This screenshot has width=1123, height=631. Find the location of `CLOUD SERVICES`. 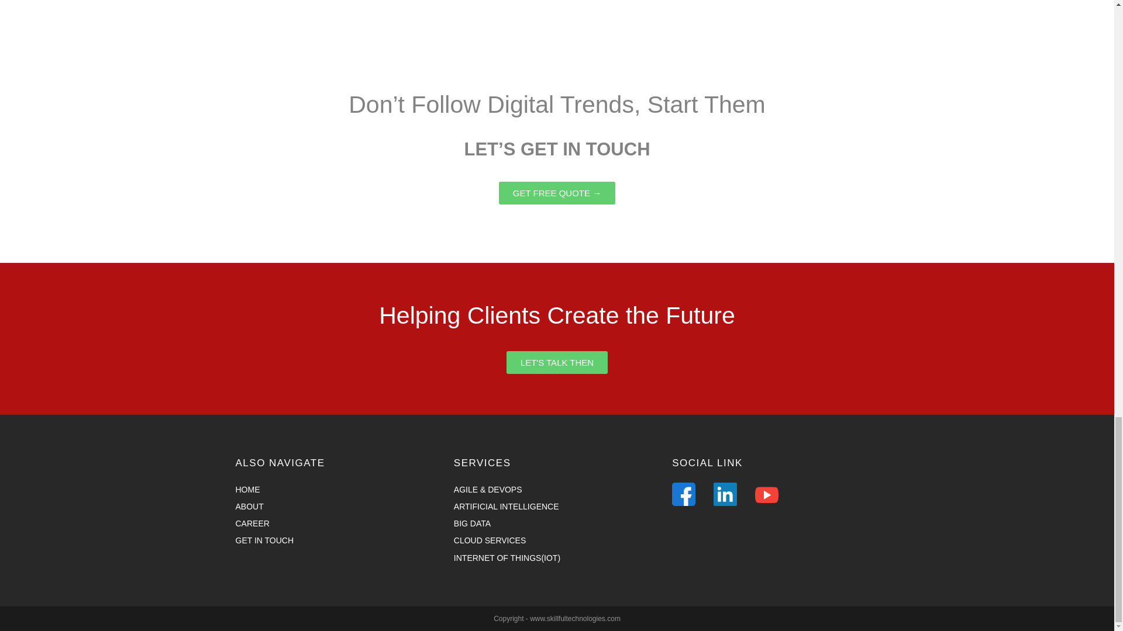

CLOUD SERVICES is located at coordinates (557, 540).